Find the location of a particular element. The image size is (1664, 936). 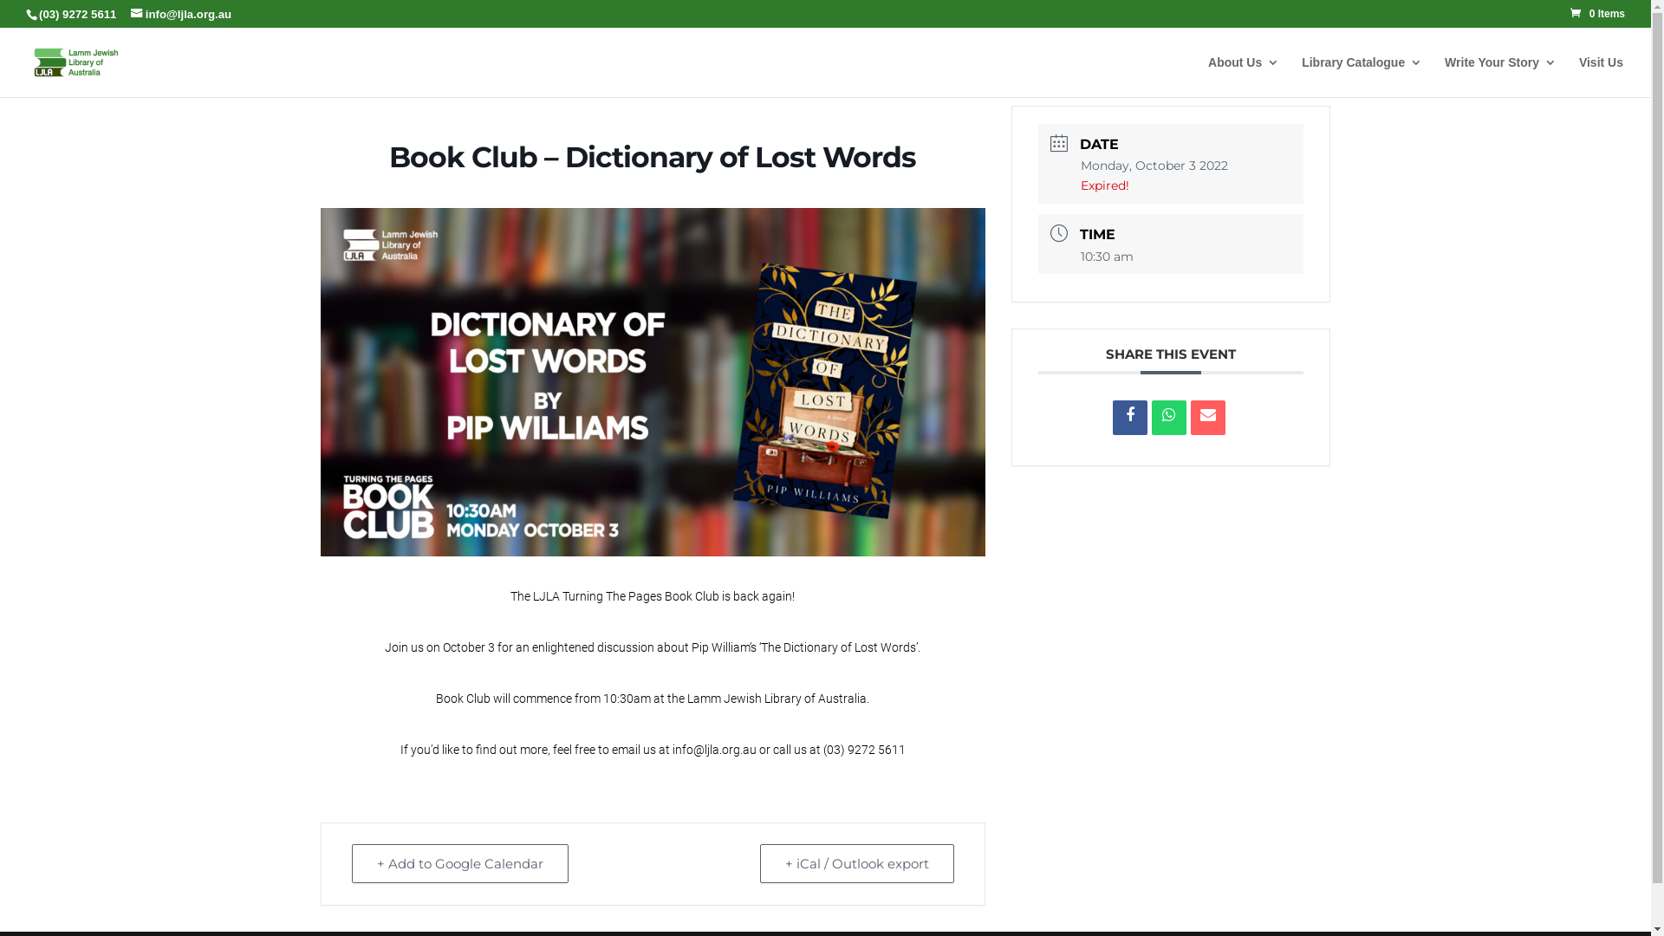

Visit Us is located at coordinates (1602, 76).